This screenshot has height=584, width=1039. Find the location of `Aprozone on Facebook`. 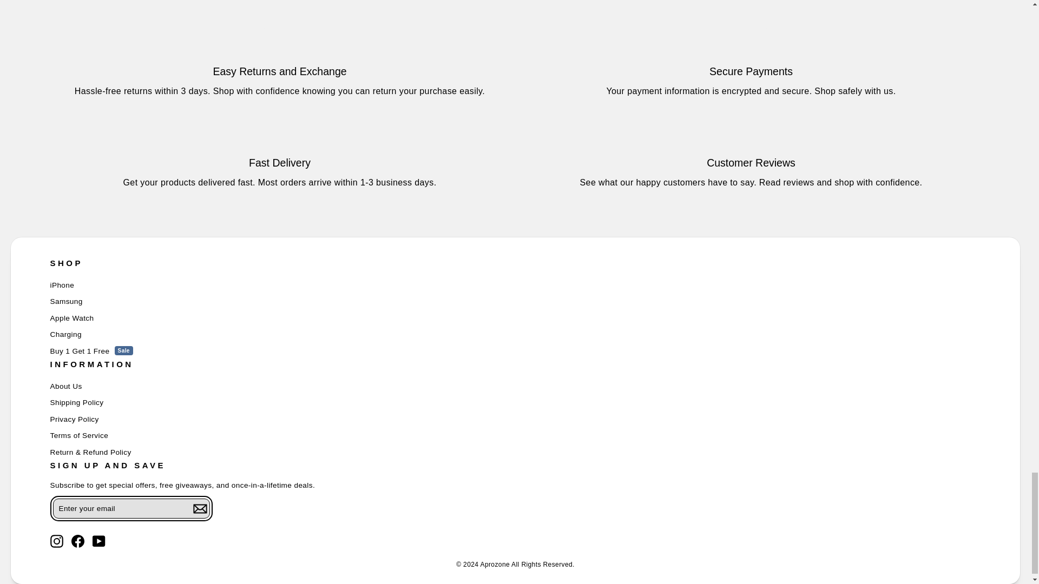

Aprozone on Facebook is located at coordinates (78, 541).